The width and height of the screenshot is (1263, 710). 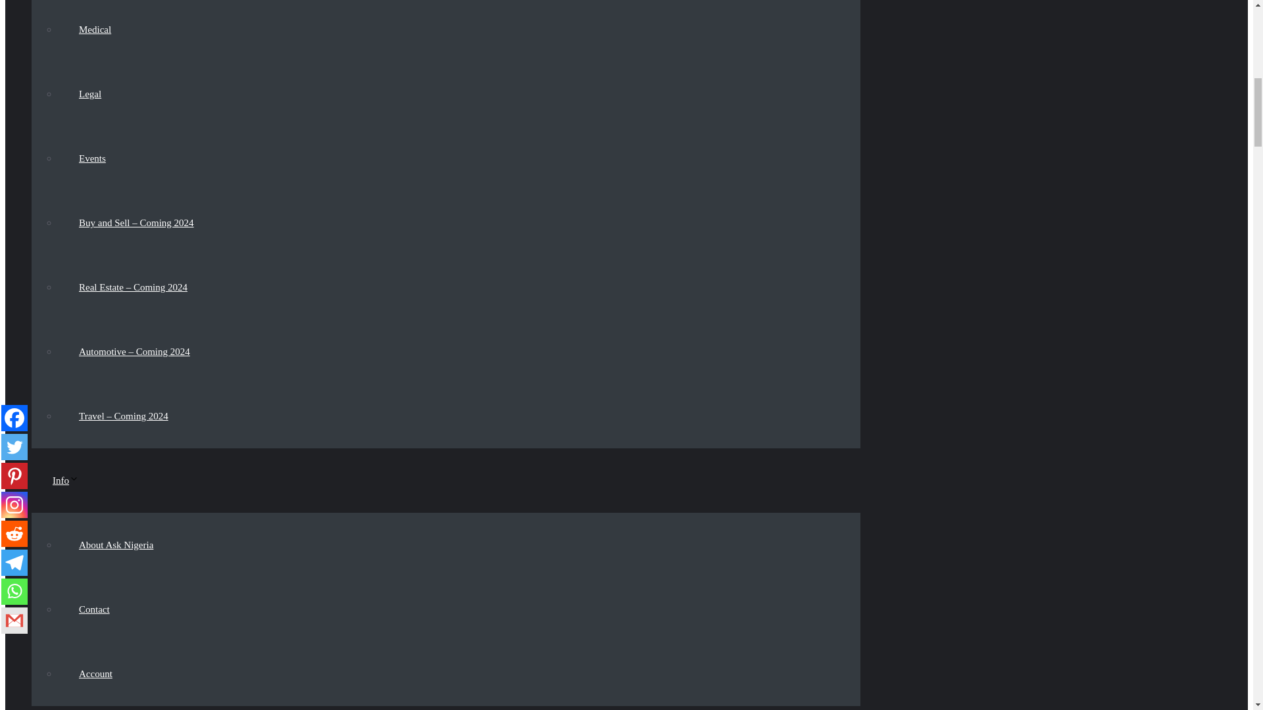 I want to click on Account, so click(x=96, y=673).